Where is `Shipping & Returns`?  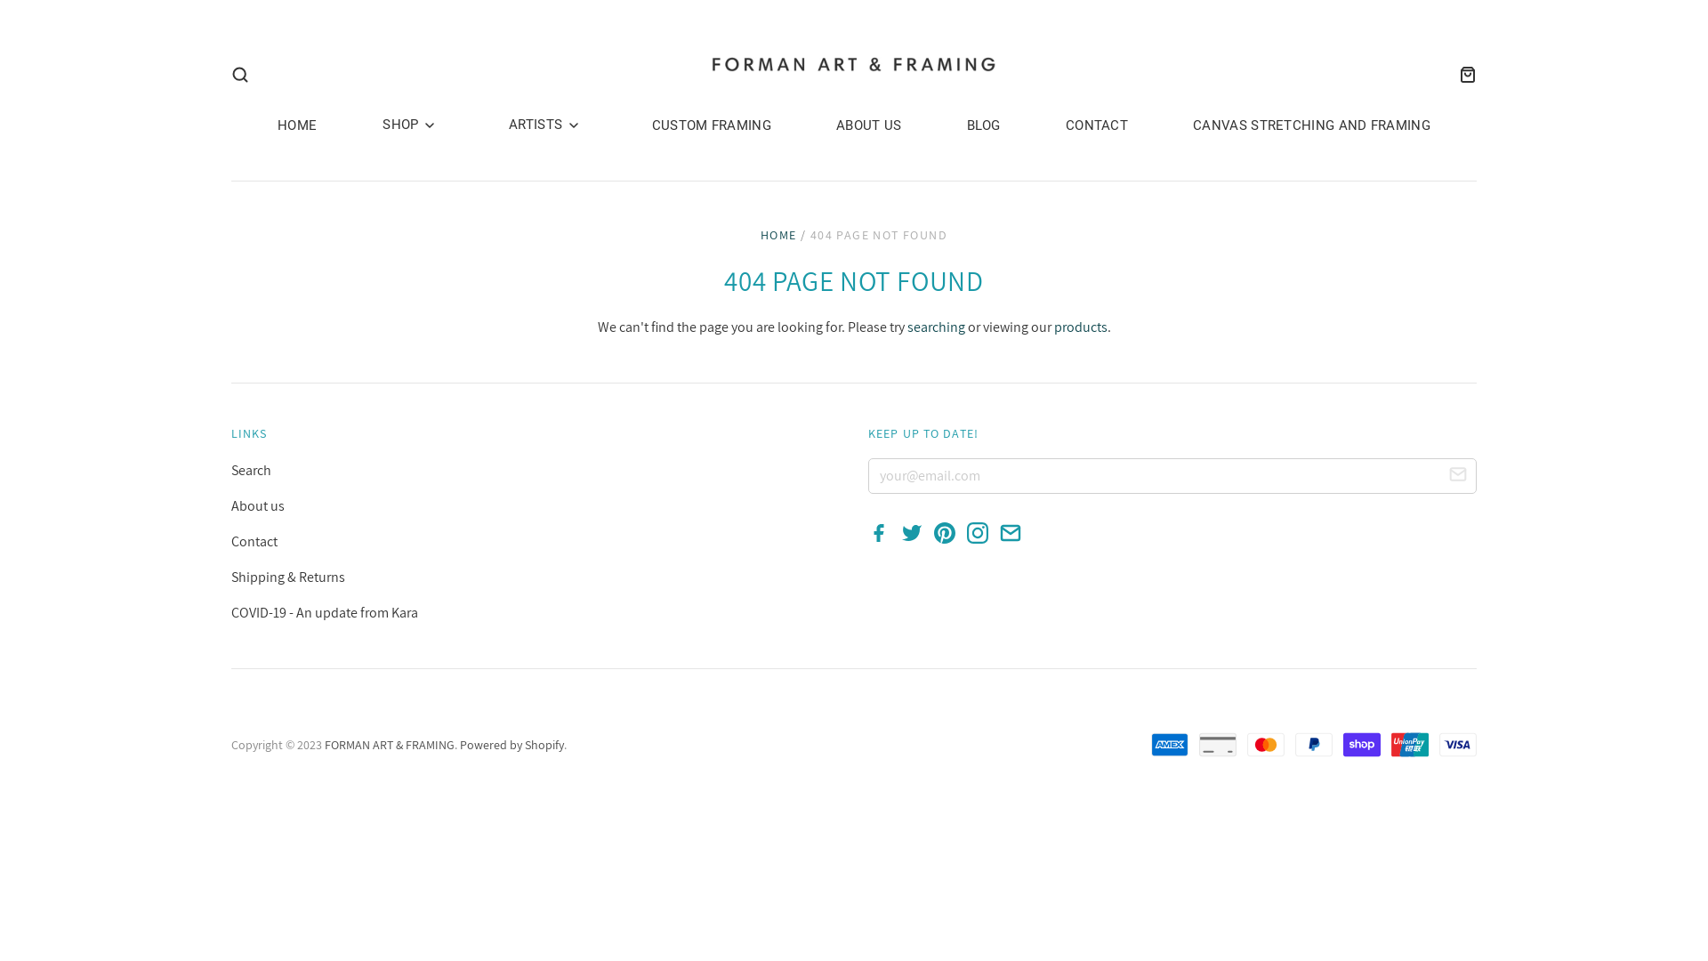
Shipping & Returns is located at coordinates (288, 577).